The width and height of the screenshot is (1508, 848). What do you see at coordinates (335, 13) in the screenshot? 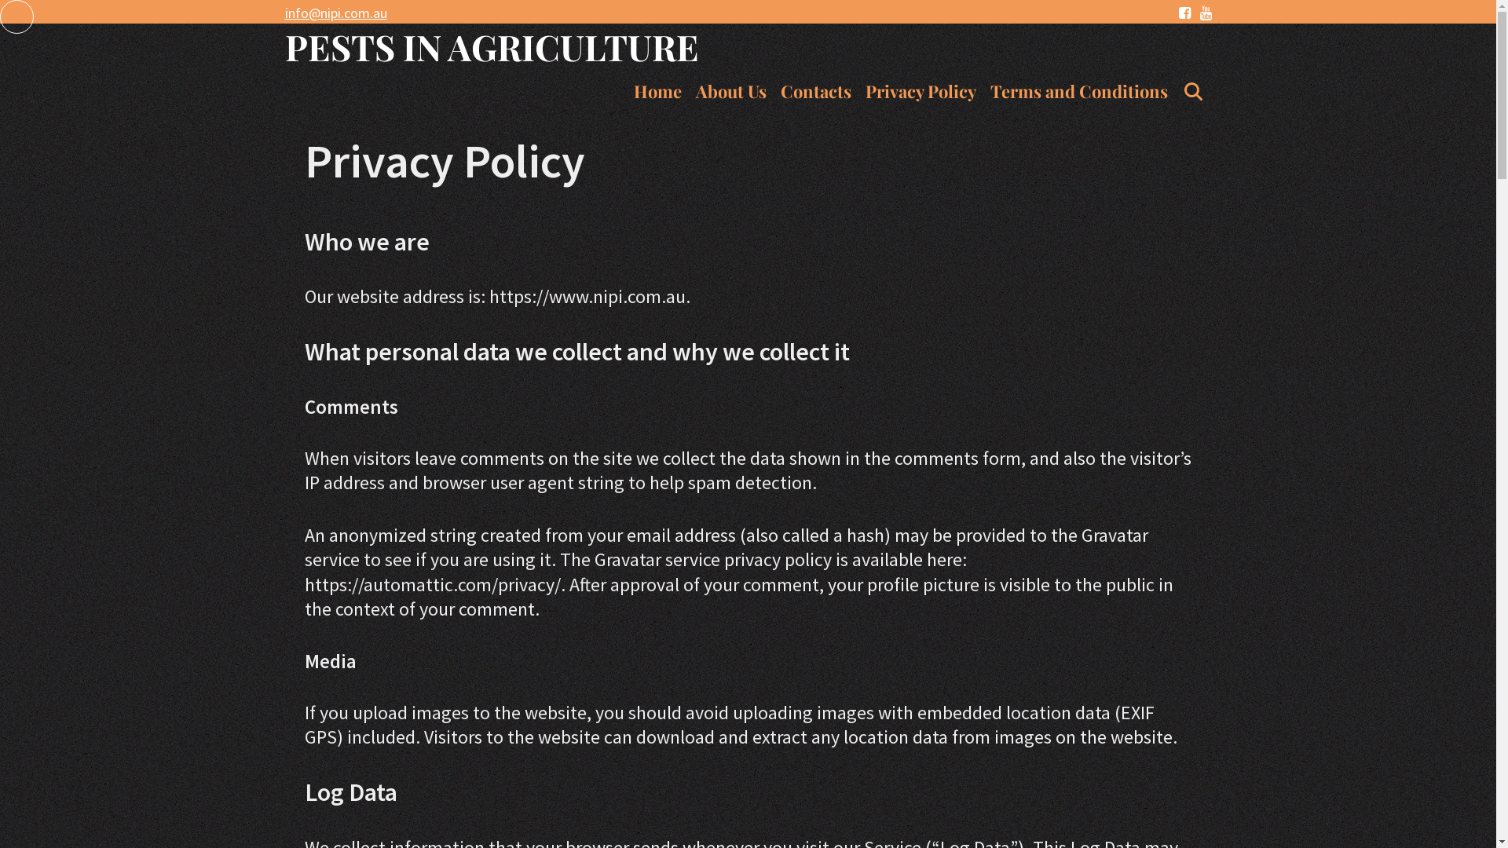
I see `info@nipi.com.au` at bounding box center [335, 13].